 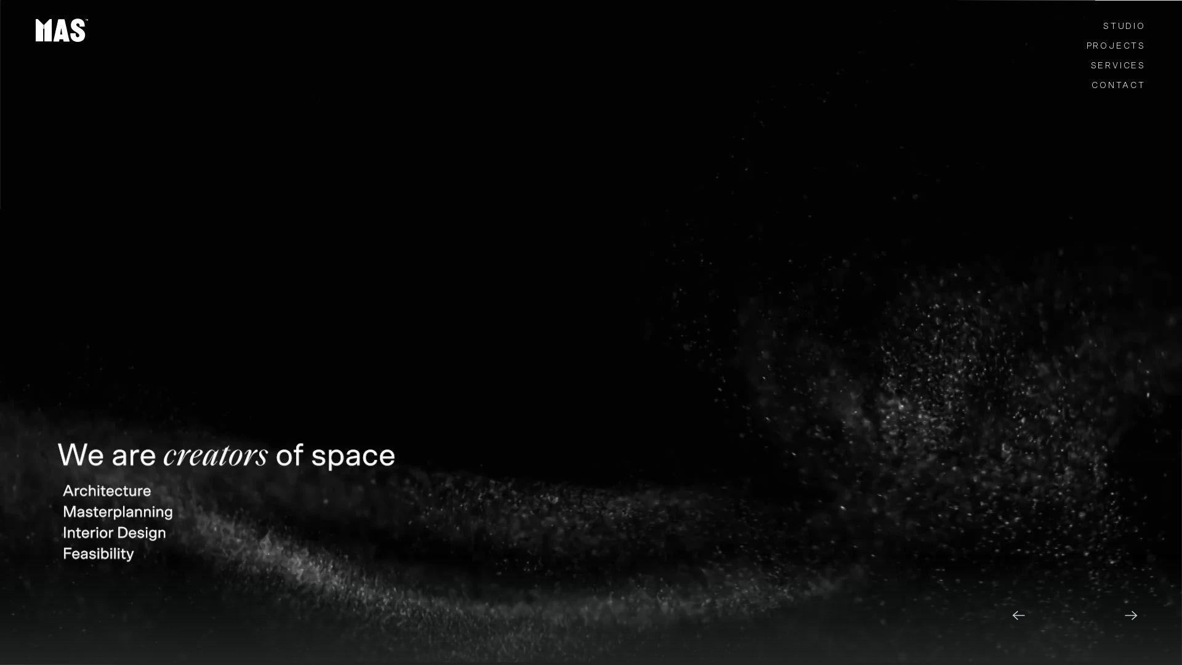 I want to click on SERVICES, so click(x=1058, y=67).